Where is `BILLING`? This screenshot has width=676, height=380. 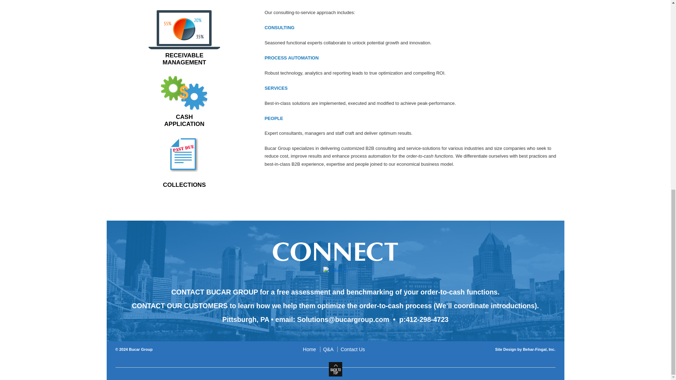
BILLING is located at coordinates (140, 349).